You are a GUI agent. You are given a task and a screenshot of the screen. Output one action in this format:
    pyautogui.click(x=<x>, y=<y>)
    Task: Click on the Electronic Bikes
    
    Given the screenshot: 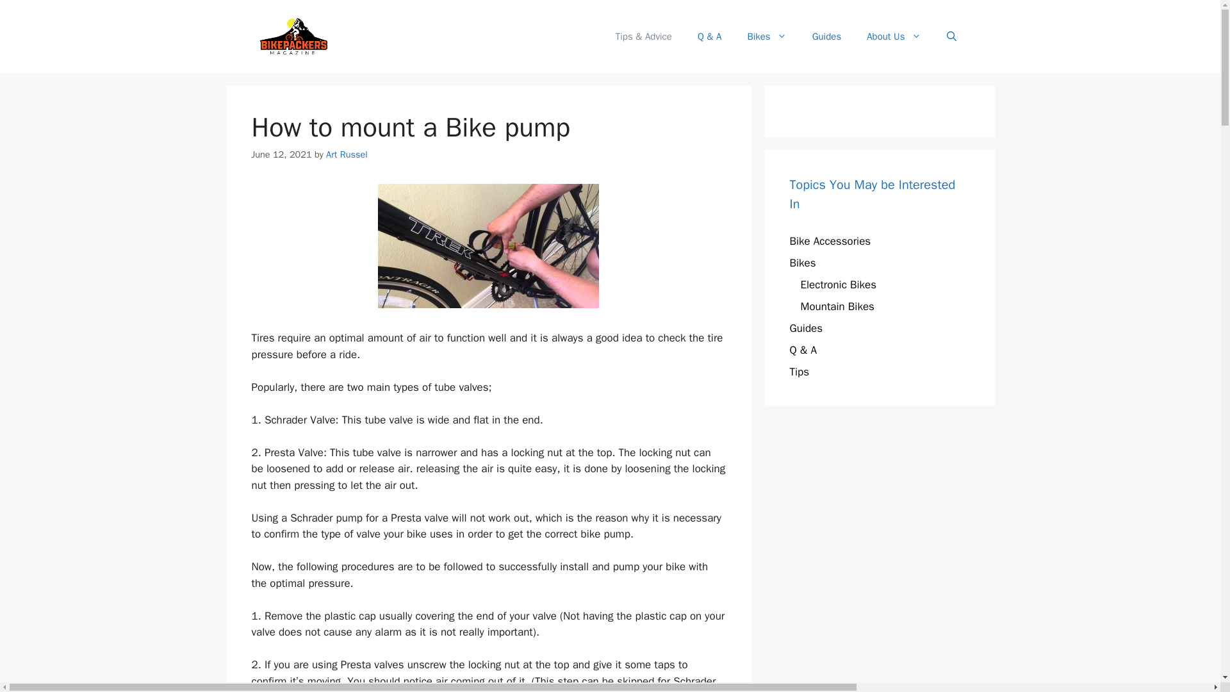 What is the action you would take?
    pyautogui.click(x=838, y=284)
    